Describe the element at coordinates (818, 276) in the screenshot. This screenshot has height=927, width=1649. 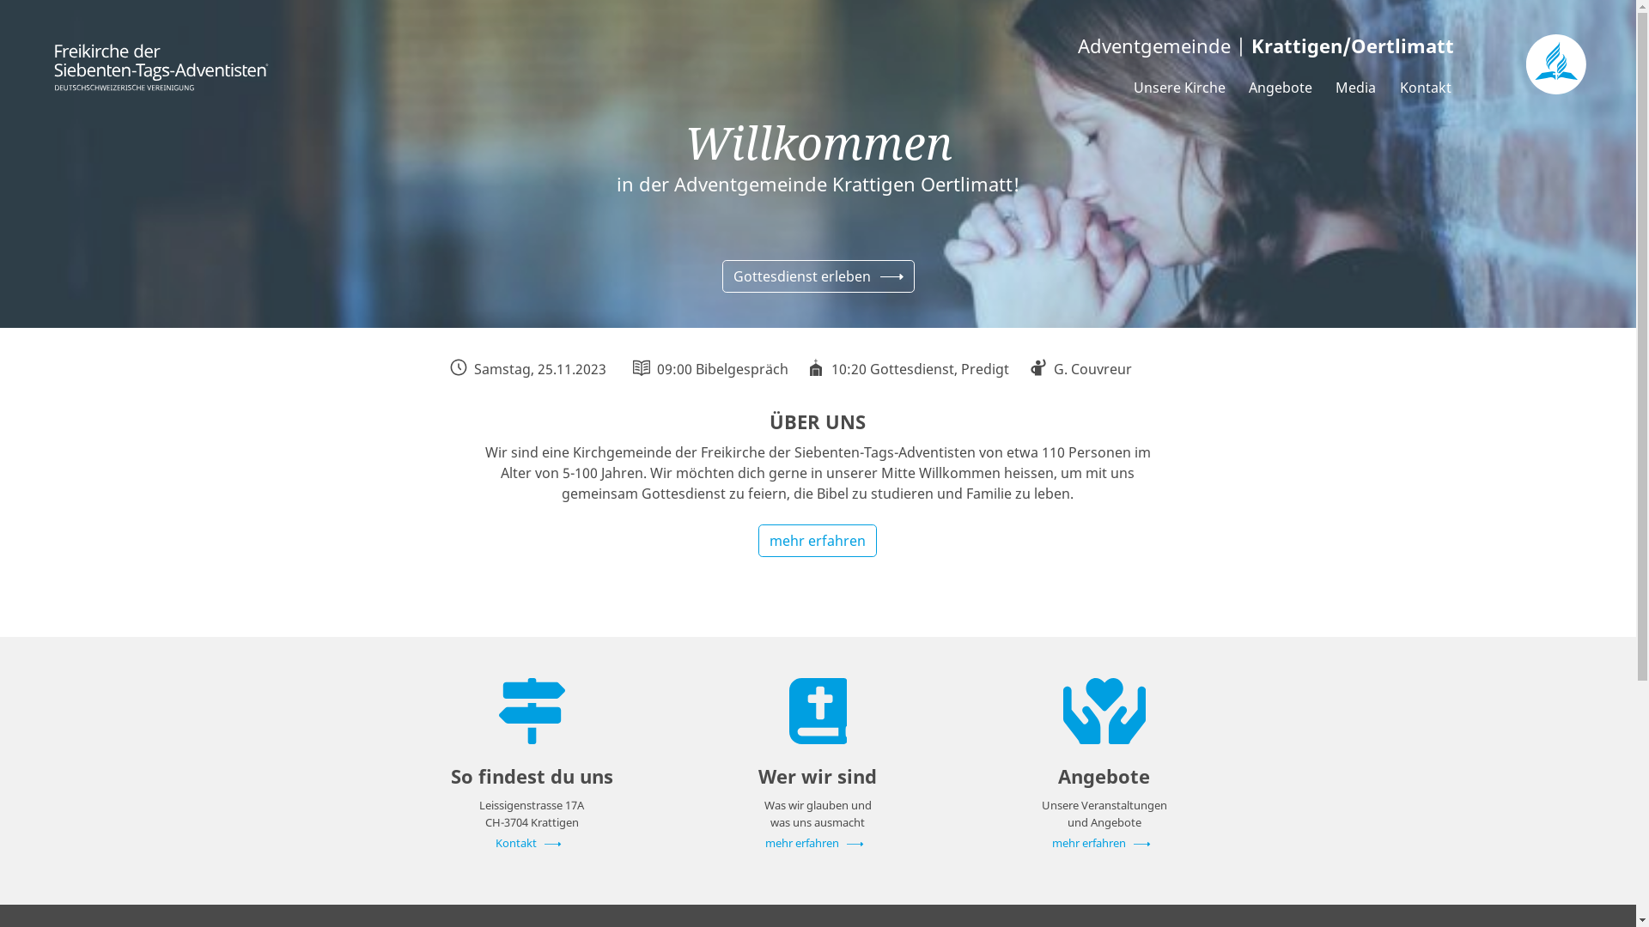
I see `Gottesdienst erleben` at that location.